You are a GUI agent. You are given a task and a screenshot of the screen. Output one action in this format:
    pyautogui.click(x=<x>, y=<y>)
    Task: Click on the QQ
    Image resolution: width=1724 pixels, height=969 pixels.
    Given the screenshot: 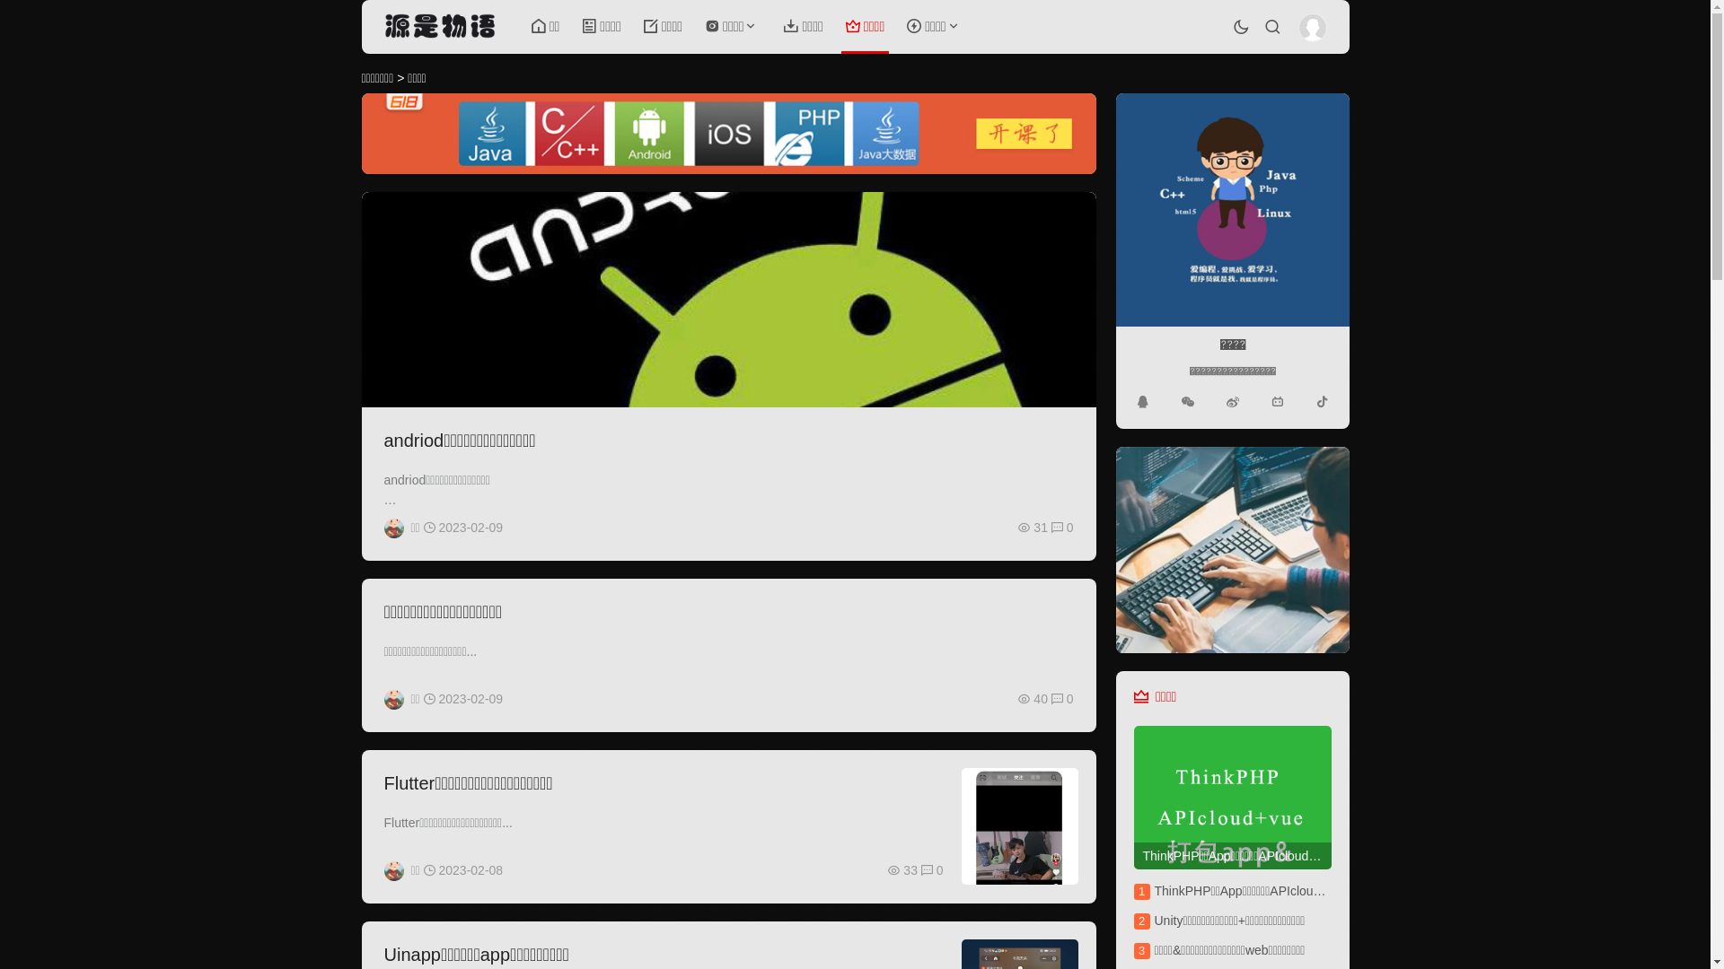 What is the action you would take?
    pyautogui.click(x=1142, y=402)
    